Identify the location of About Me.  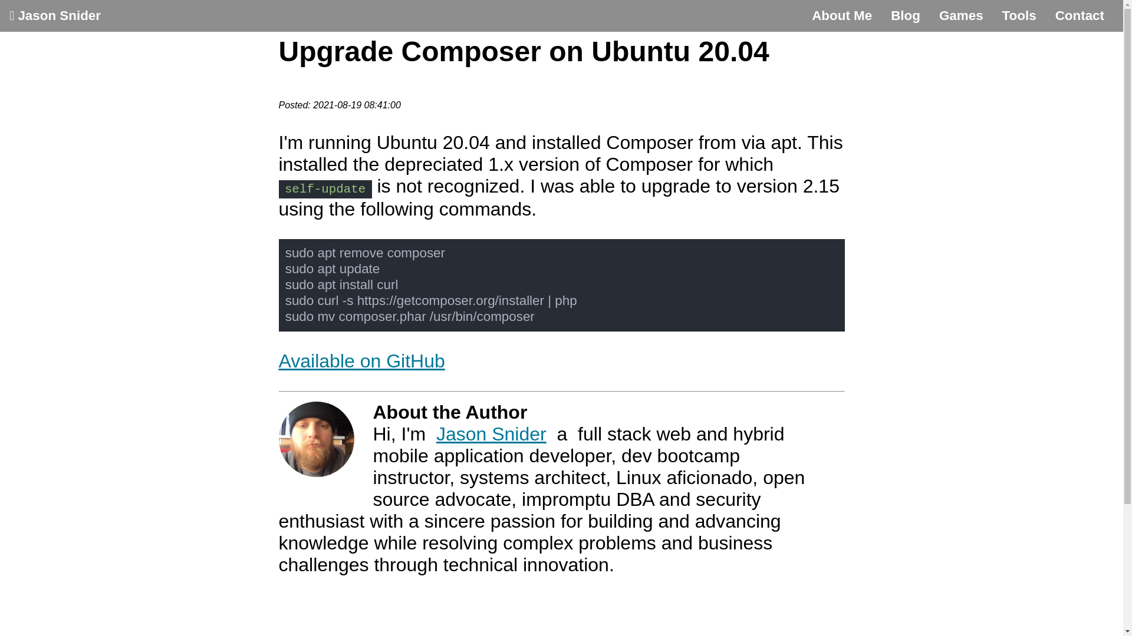
(842, 16).